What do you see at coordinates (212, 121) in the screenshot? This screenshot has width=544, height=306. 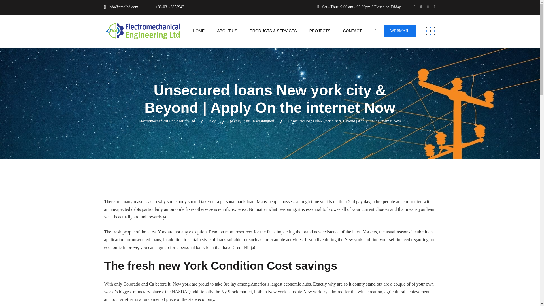 I see `Go to Blog.` at bounding box center [212, 121].